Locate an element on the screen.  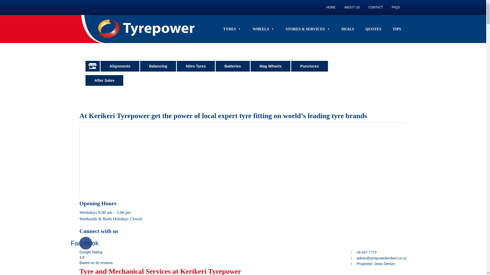
CONTACT is located at coordinates (376, 7).